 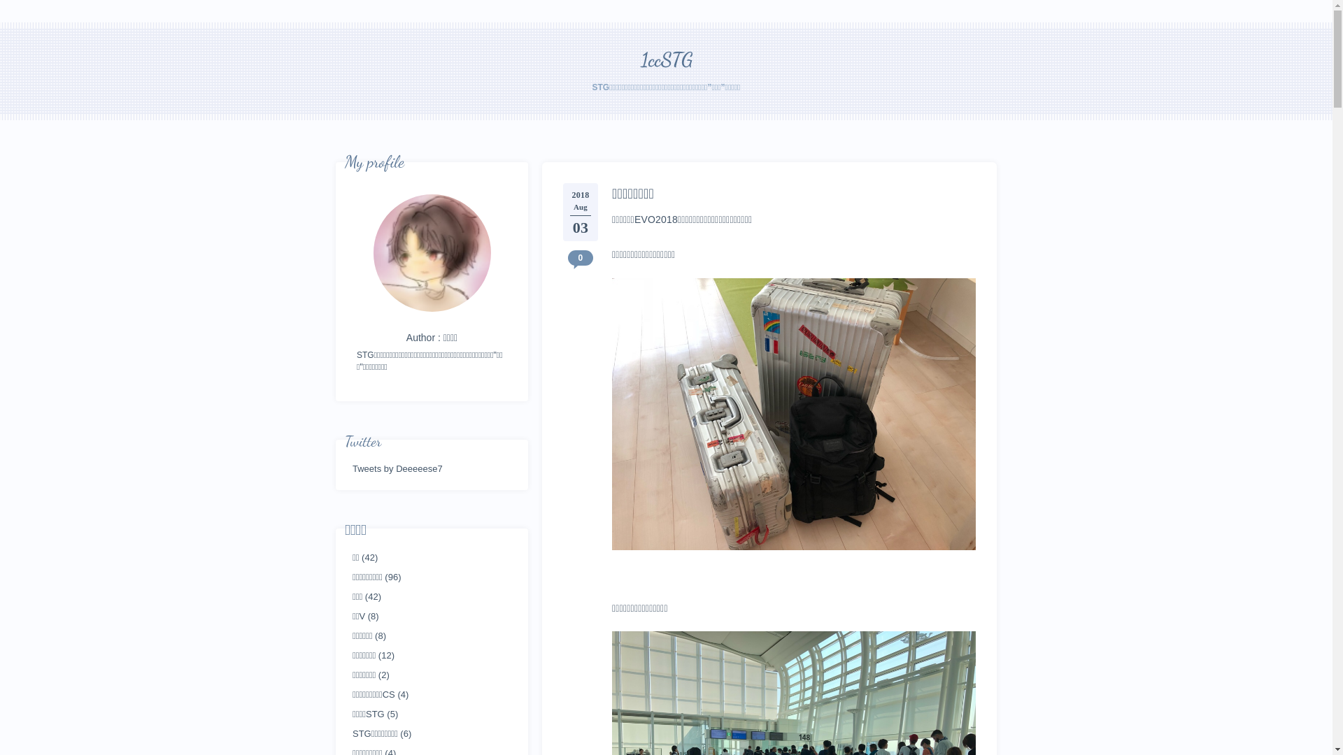 What do you see at coordinates (397, 469) in the screenshot?
I see `Tweets by Deeeeese7` at bounding box center [397, 469].